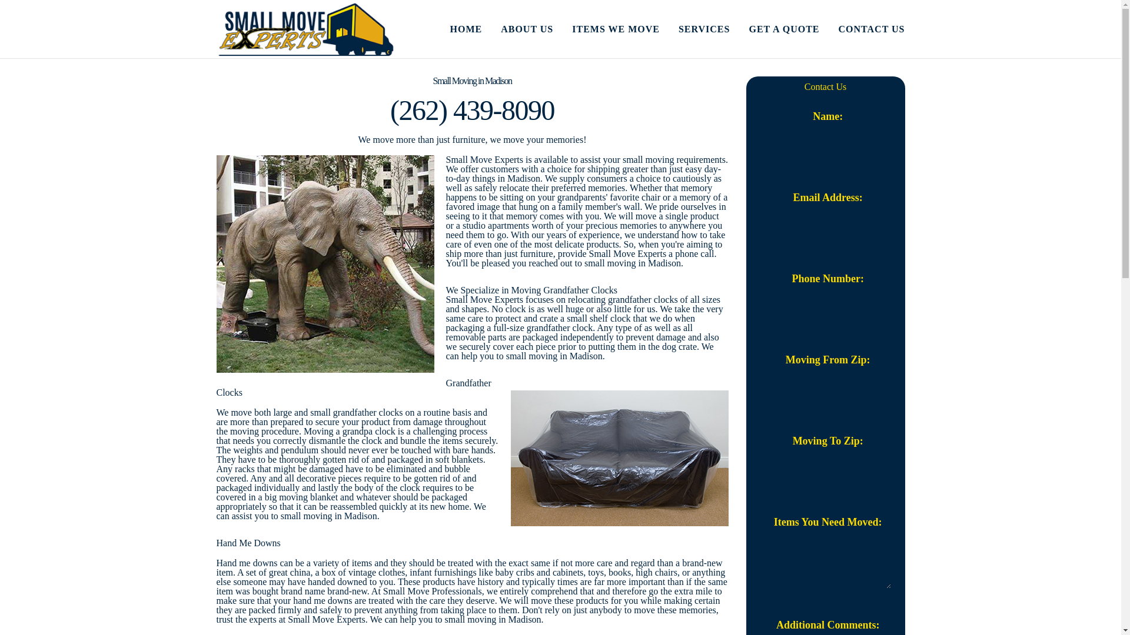  Describe the element at coordinates (862, 29) in the screenshot. I see `CONTACT US` at that location.